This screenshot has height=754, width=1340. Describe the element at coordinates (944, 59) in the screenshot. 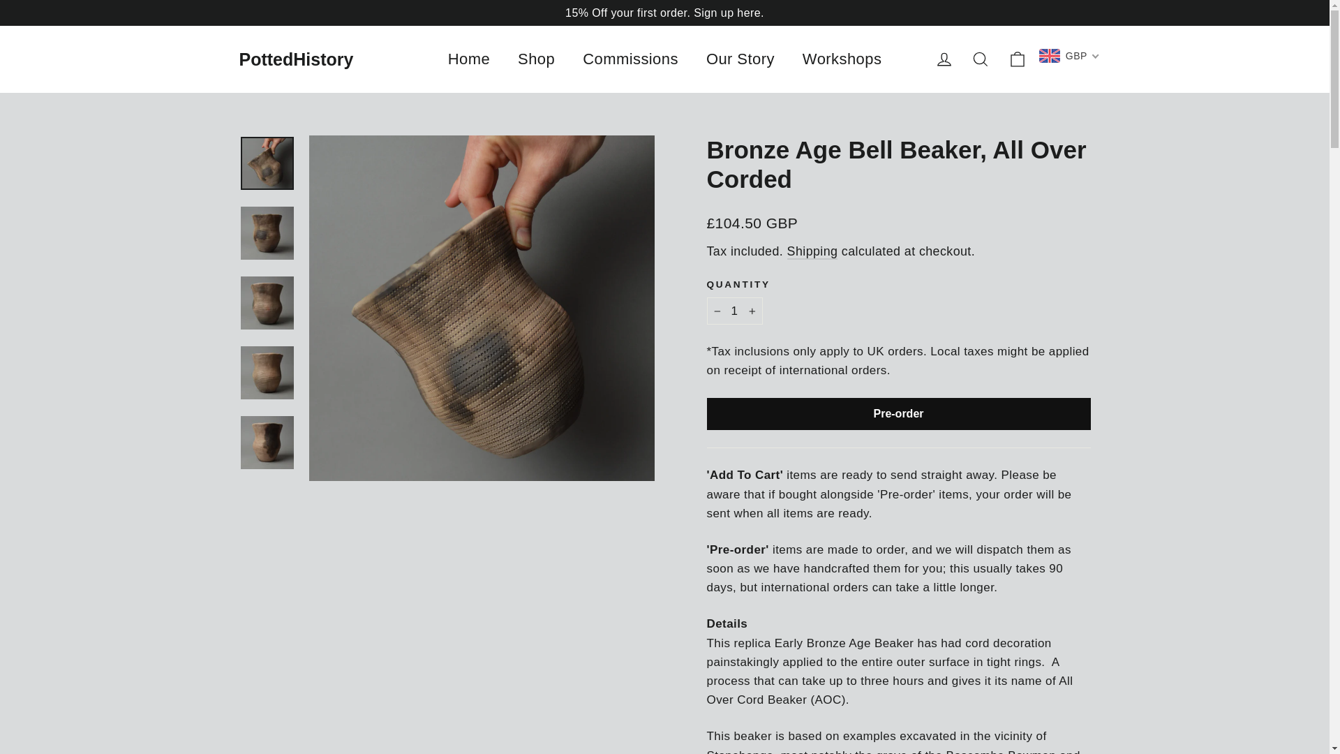

I see `account` at that location.